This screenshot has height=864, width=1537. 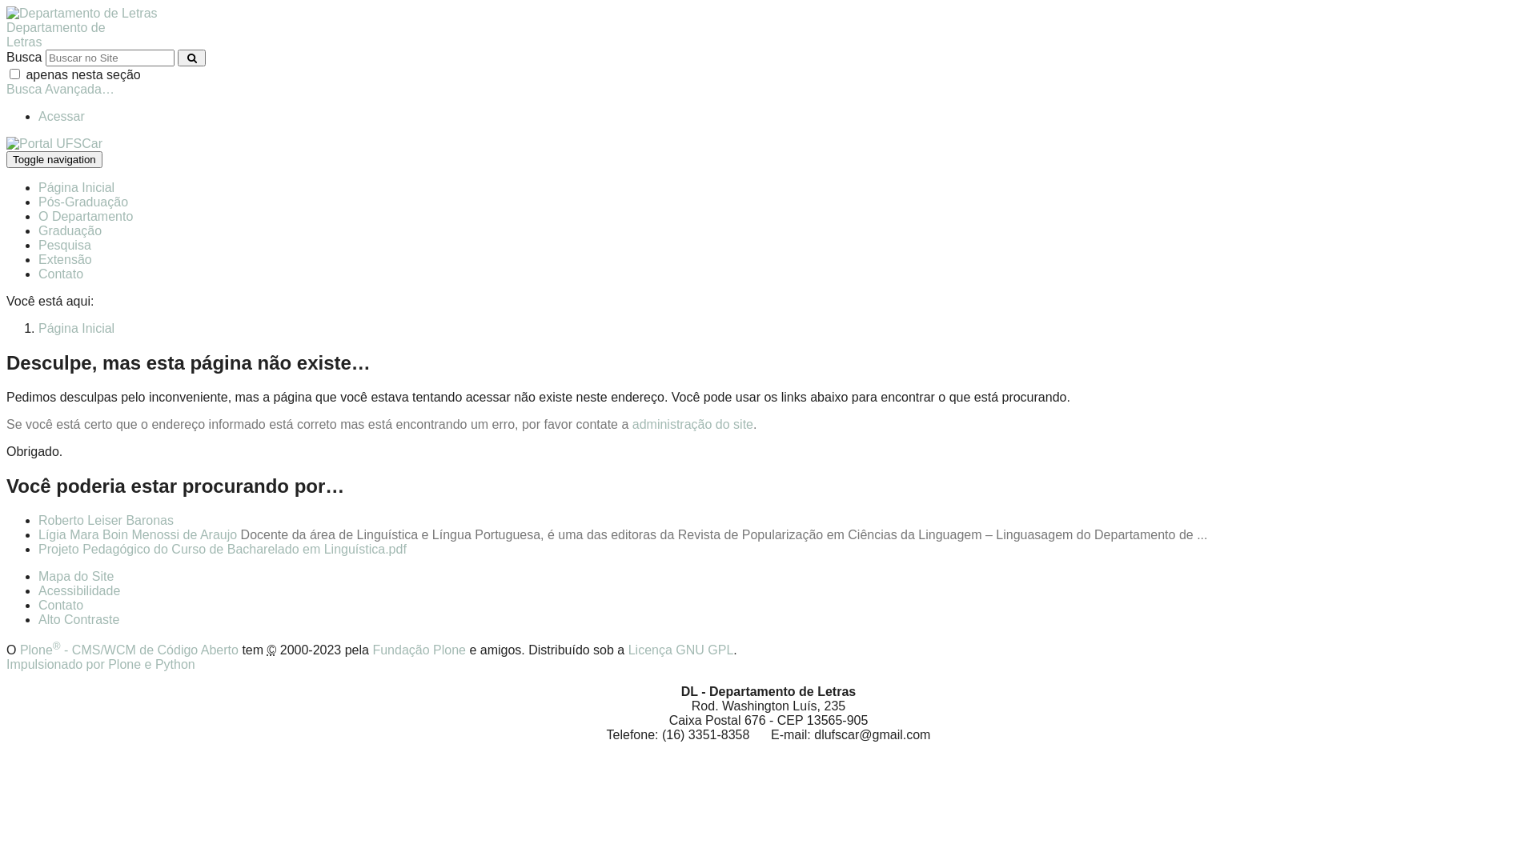 I want to click on Contato, so click(x=61, y=274).